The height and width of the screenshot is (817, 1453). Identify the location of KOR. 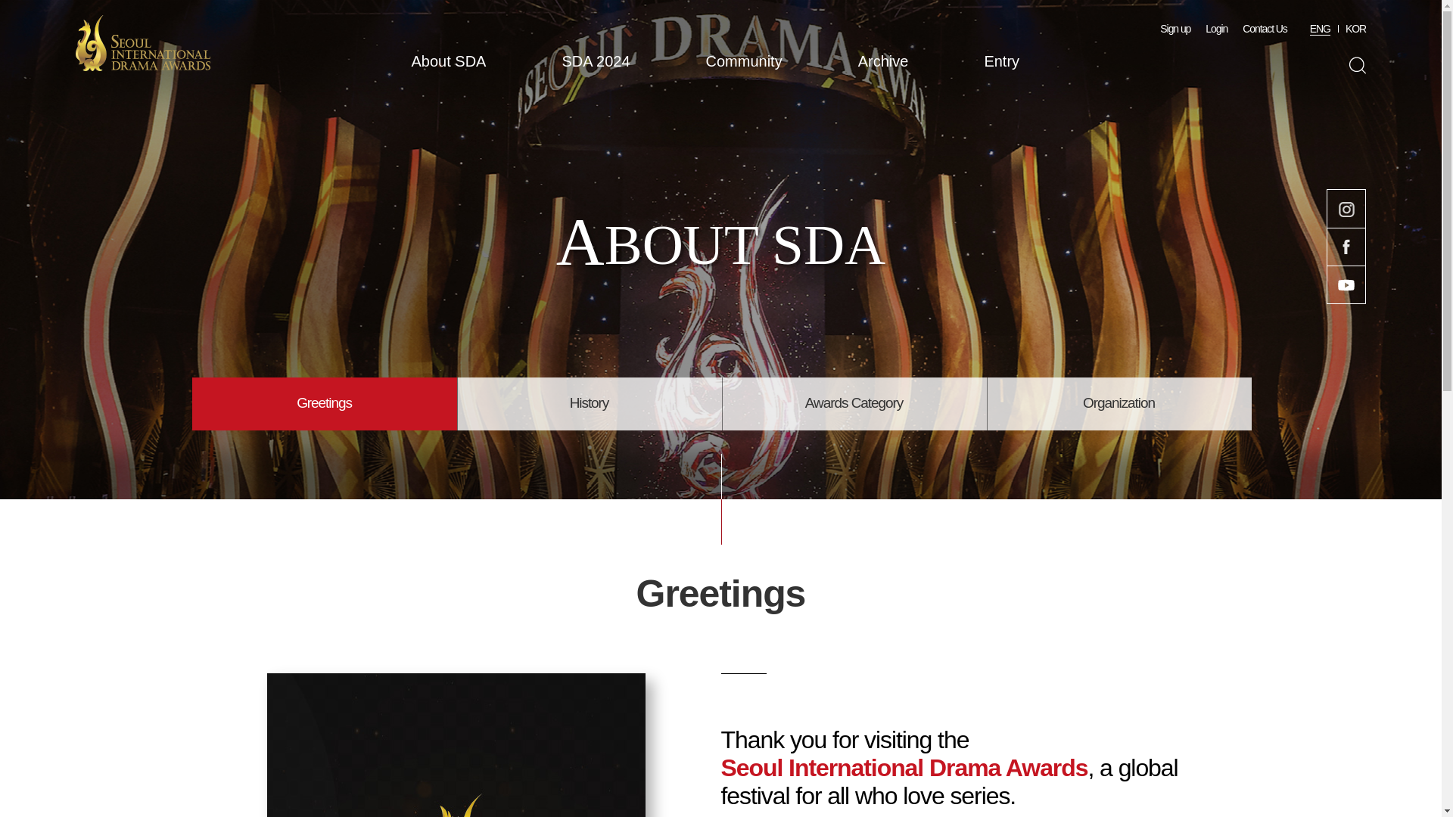
(1355, 29).